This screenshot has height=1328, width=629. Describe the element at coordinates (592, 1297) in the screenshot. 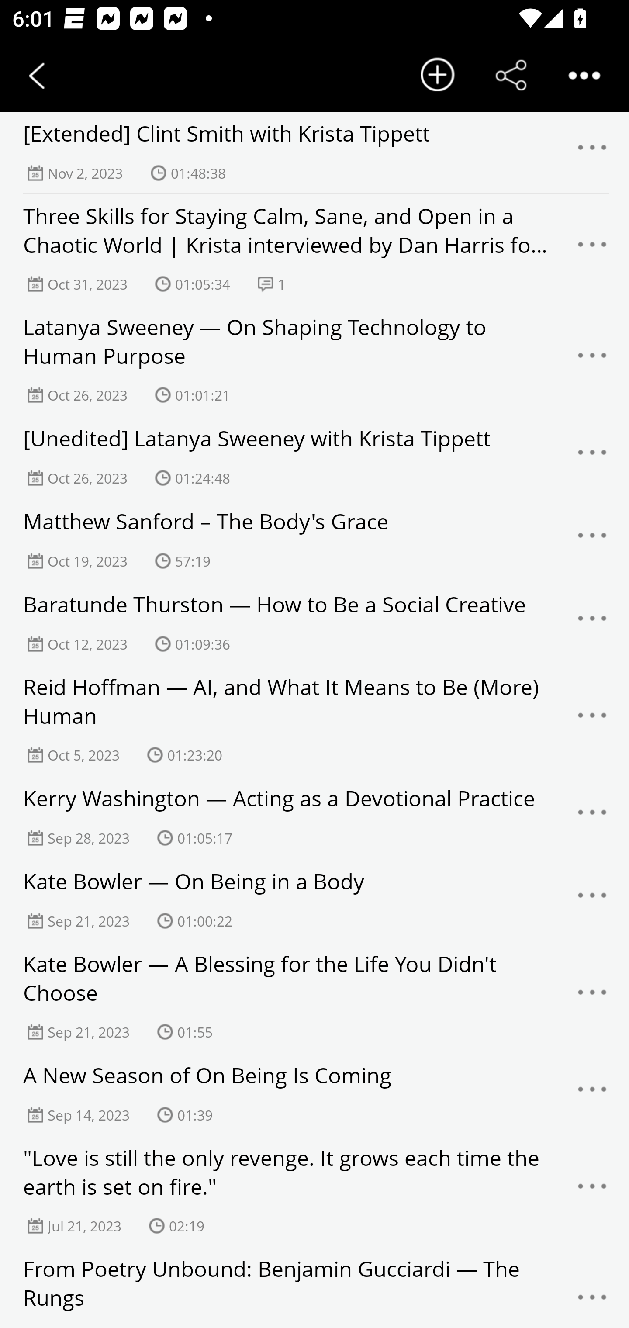

I see `Menu` at that location.